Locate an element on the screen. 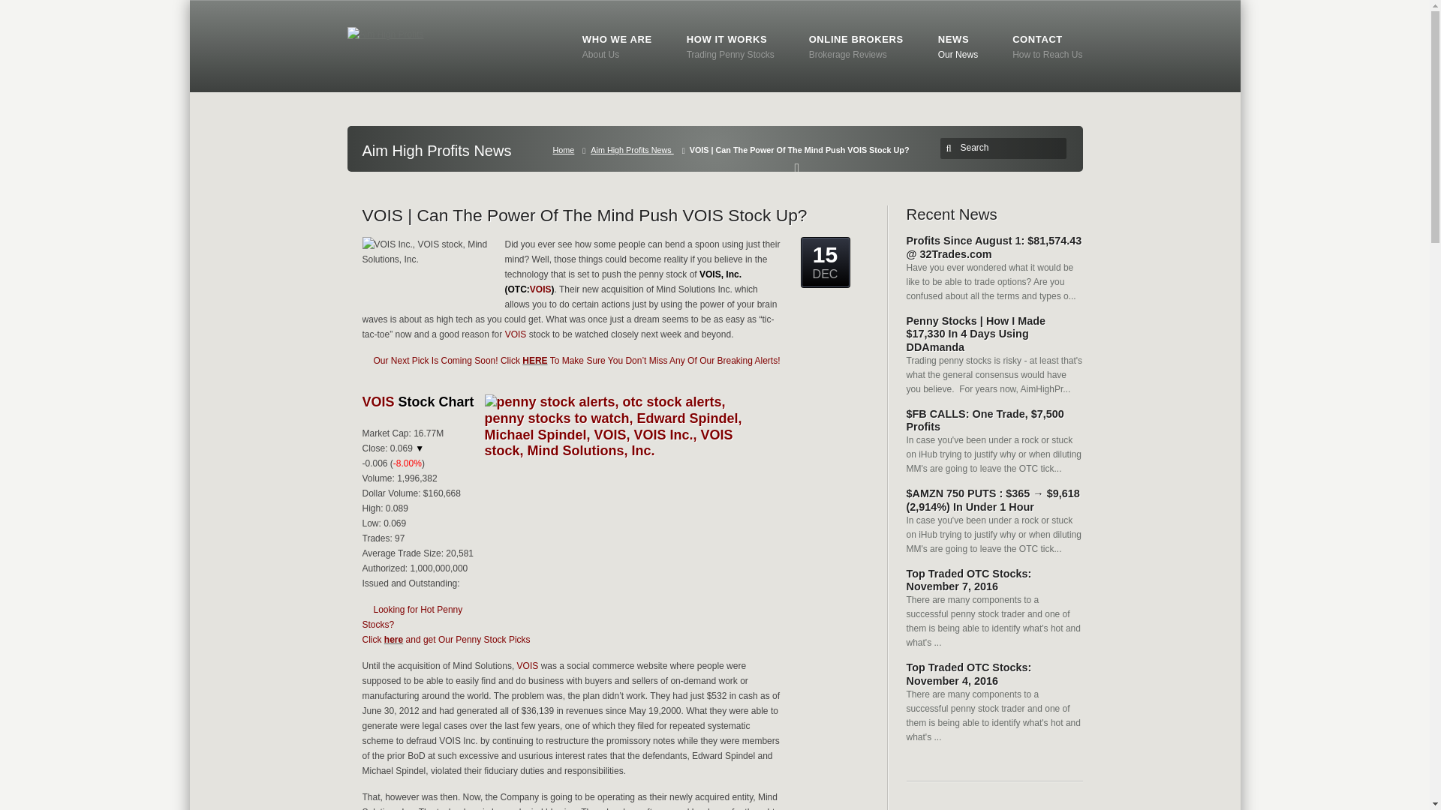  VOIS is located at coordinates (393, 639).